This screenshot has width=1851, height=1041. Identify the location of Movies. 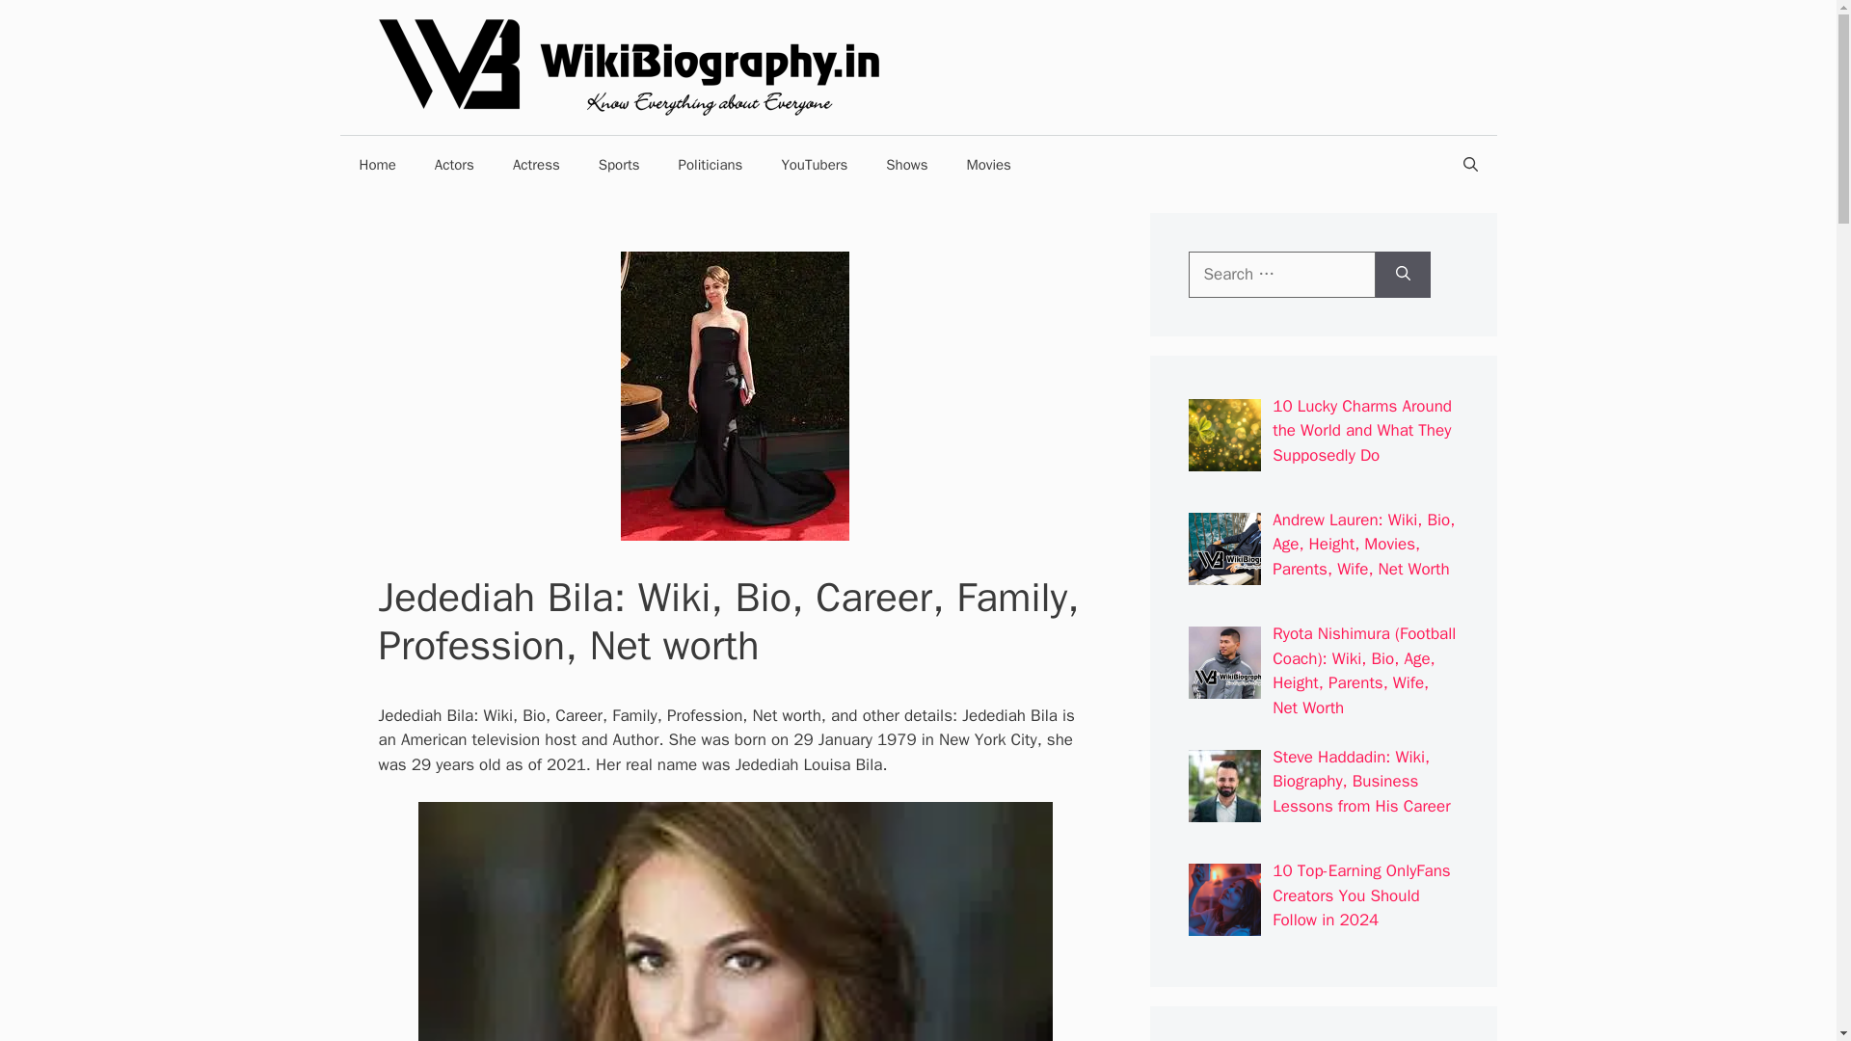
(987, 164).